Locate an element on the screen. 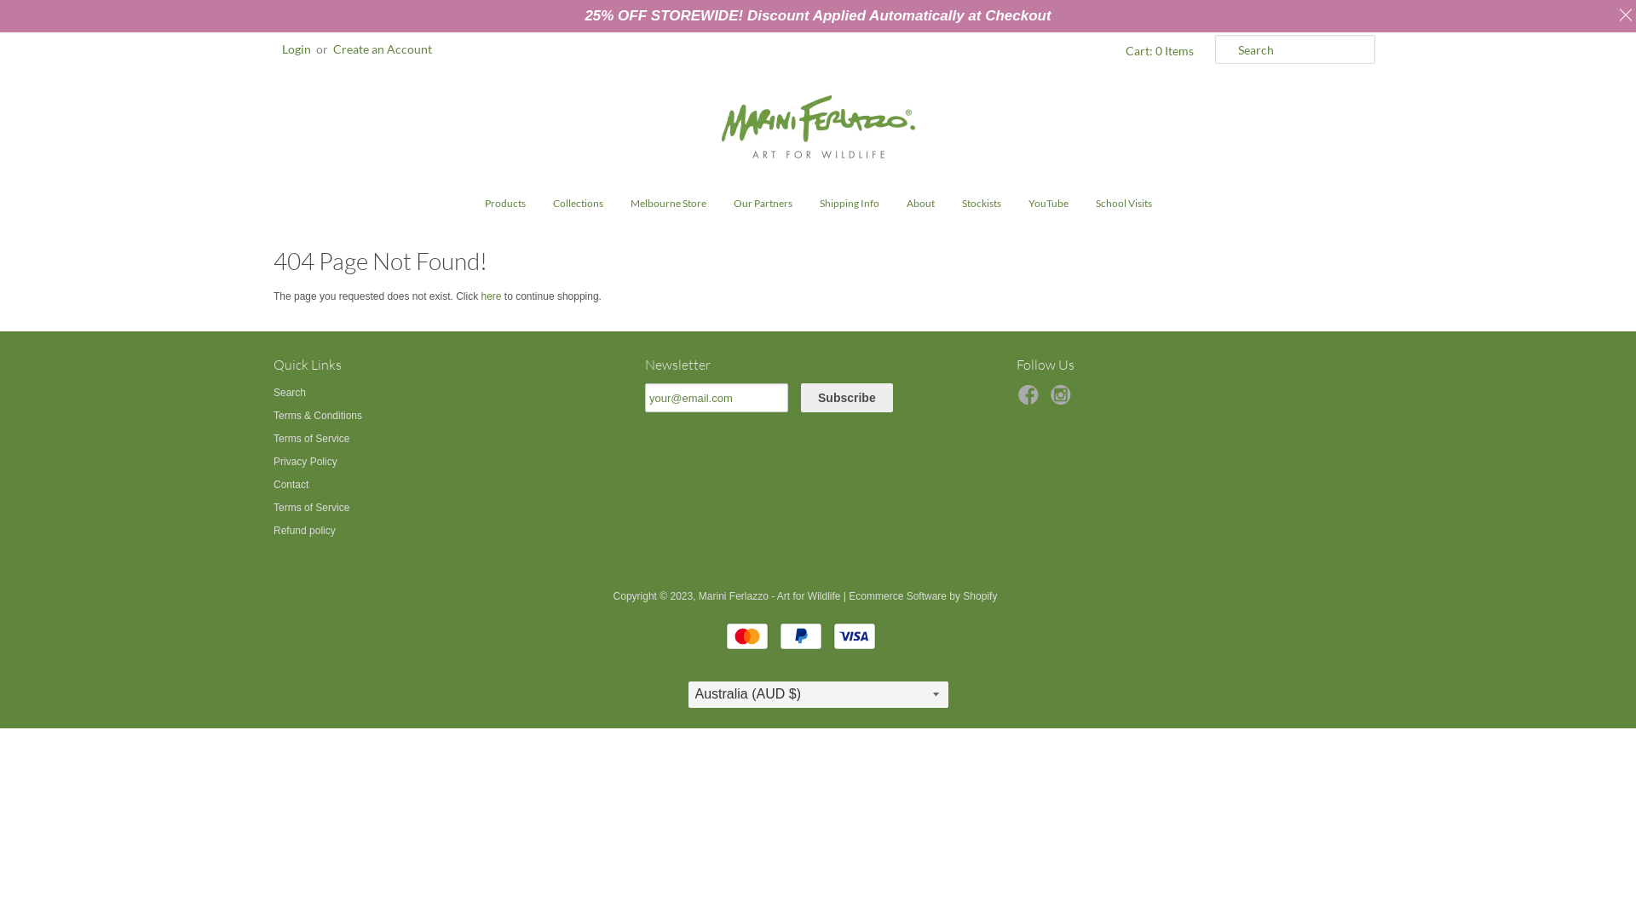 This screenshot has height=920, width=1636. Subscribe is located at coordinates (847, 398).